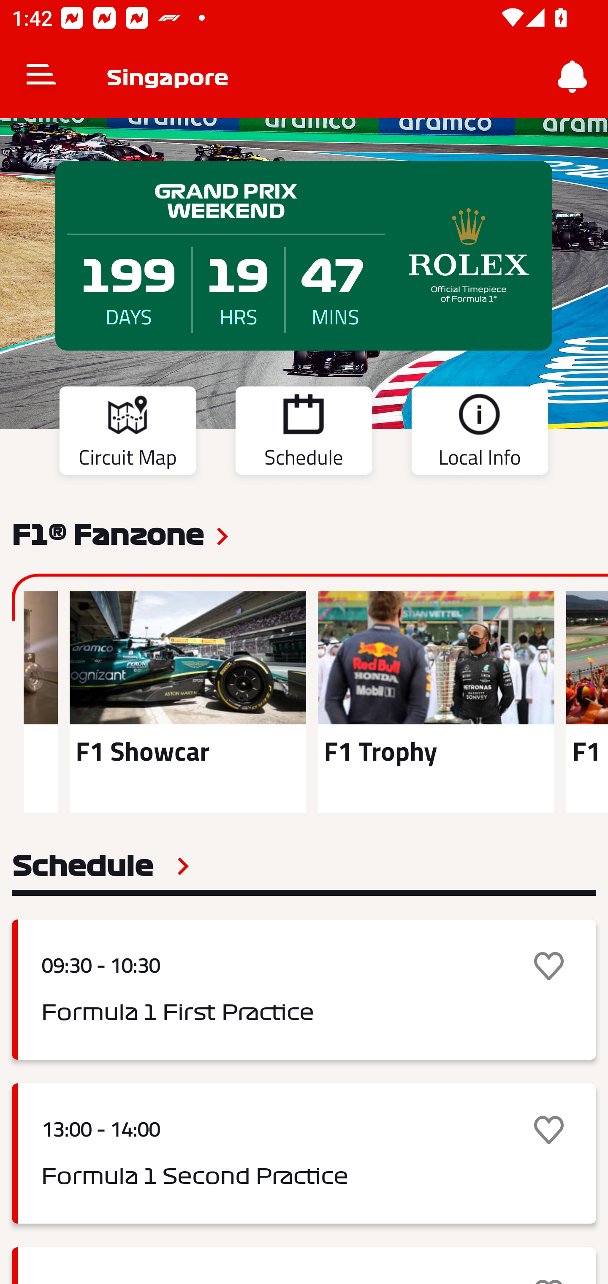 The width and height of the screenshot is (608, 1284). I want to click on Circuit Map, so click(128, 433).